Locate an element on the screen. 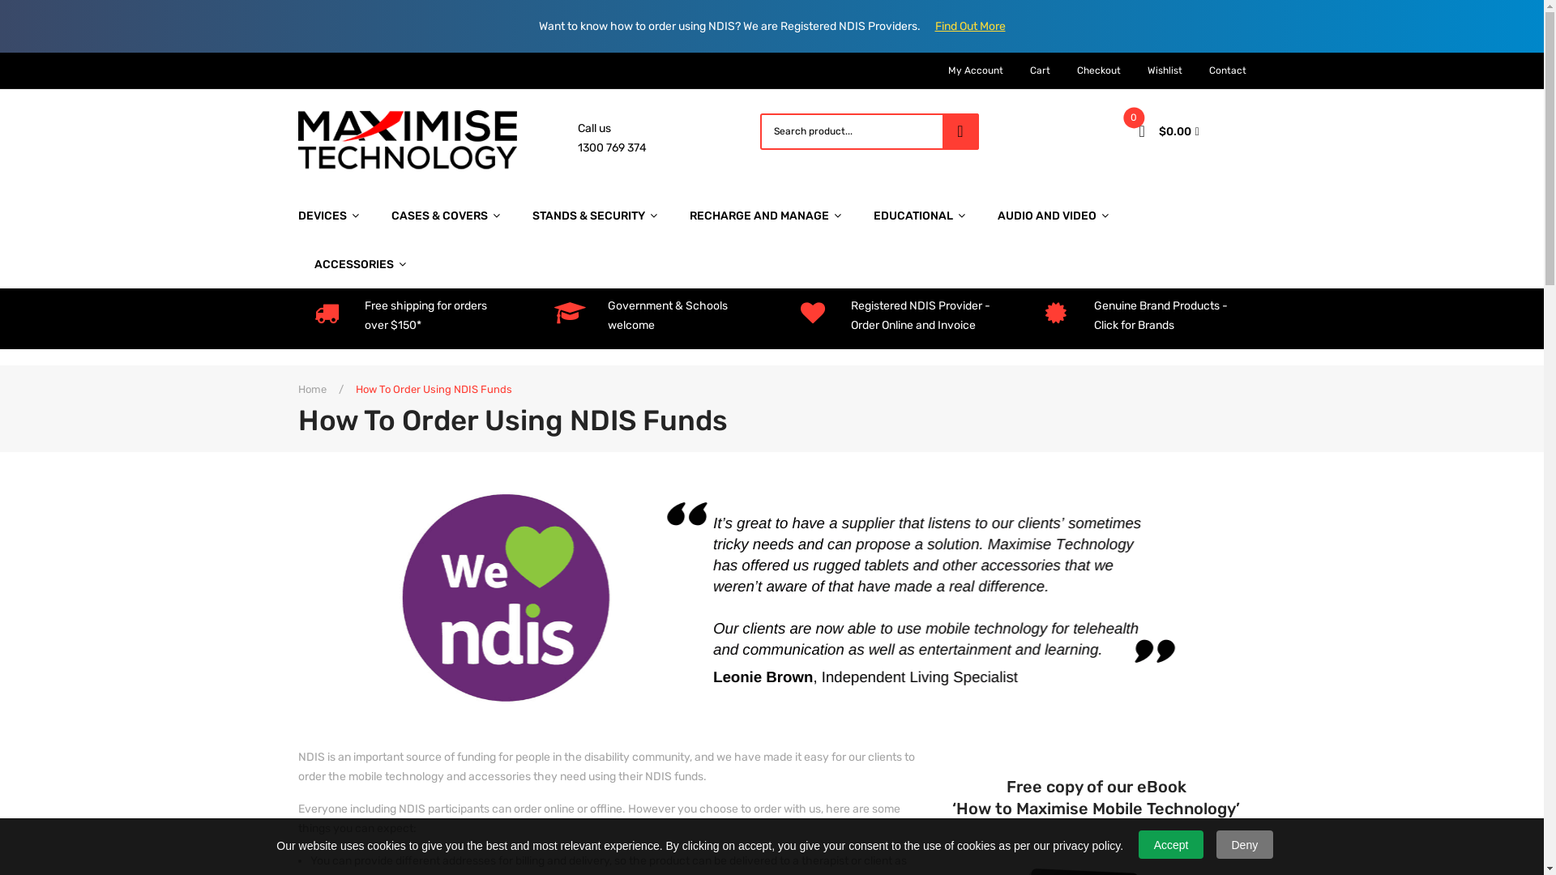  Government & Schools welcome is located at coordinates (668, 316).